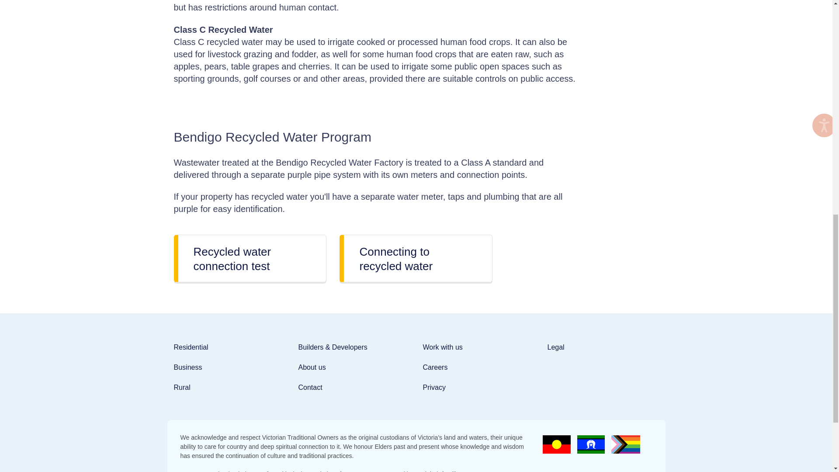  What do you see at coordinates (188, 367) in the screenshot?
I see `Business` at bounding box center [188, 367].